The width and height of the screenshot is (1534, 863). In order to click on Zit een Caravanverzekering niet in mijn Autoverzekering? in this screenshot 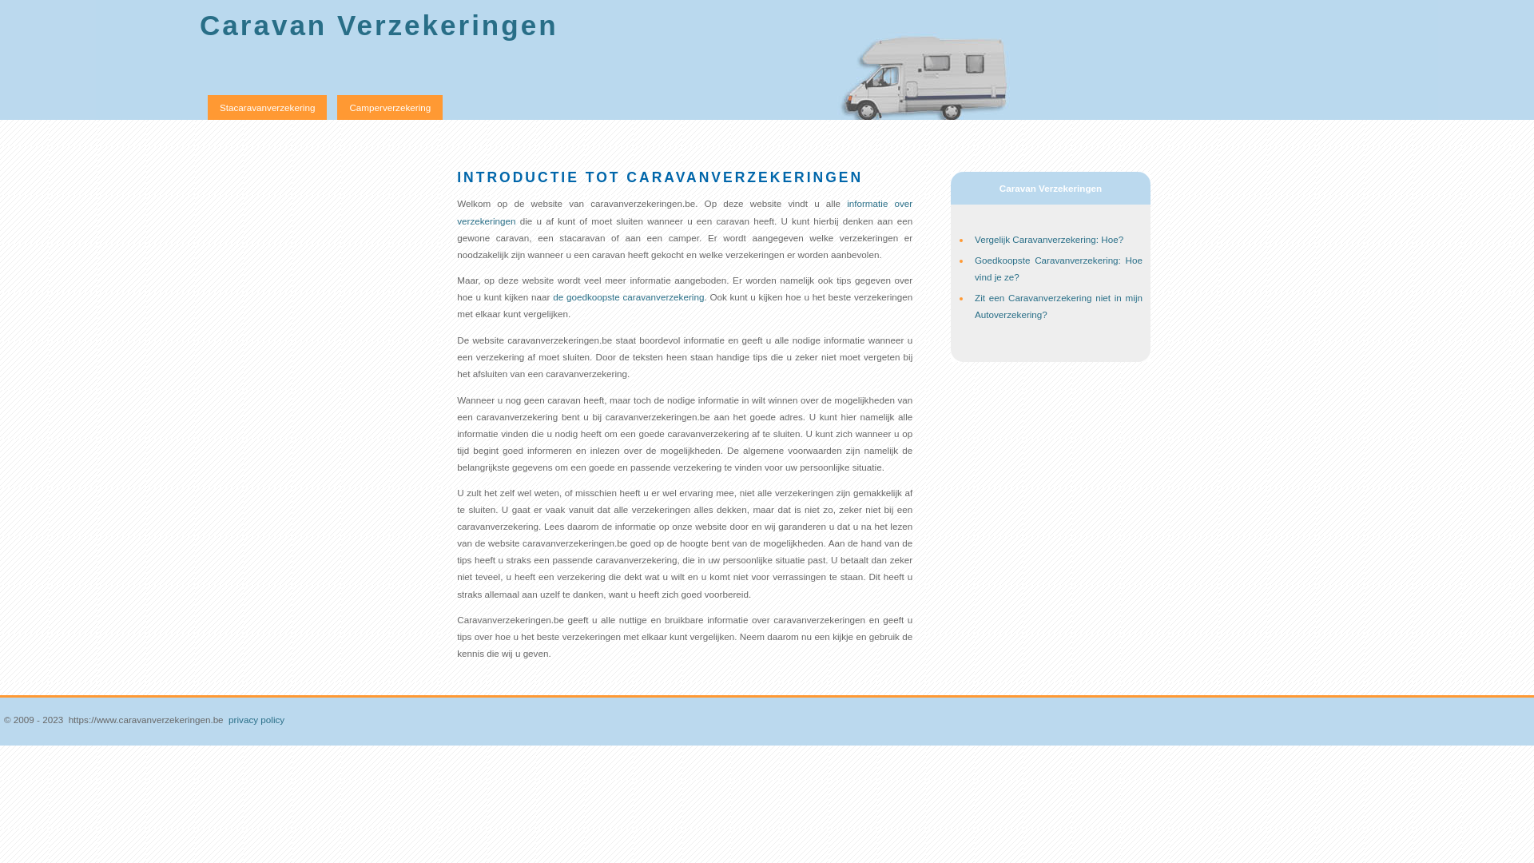, I will do `click(1059, 306)`.